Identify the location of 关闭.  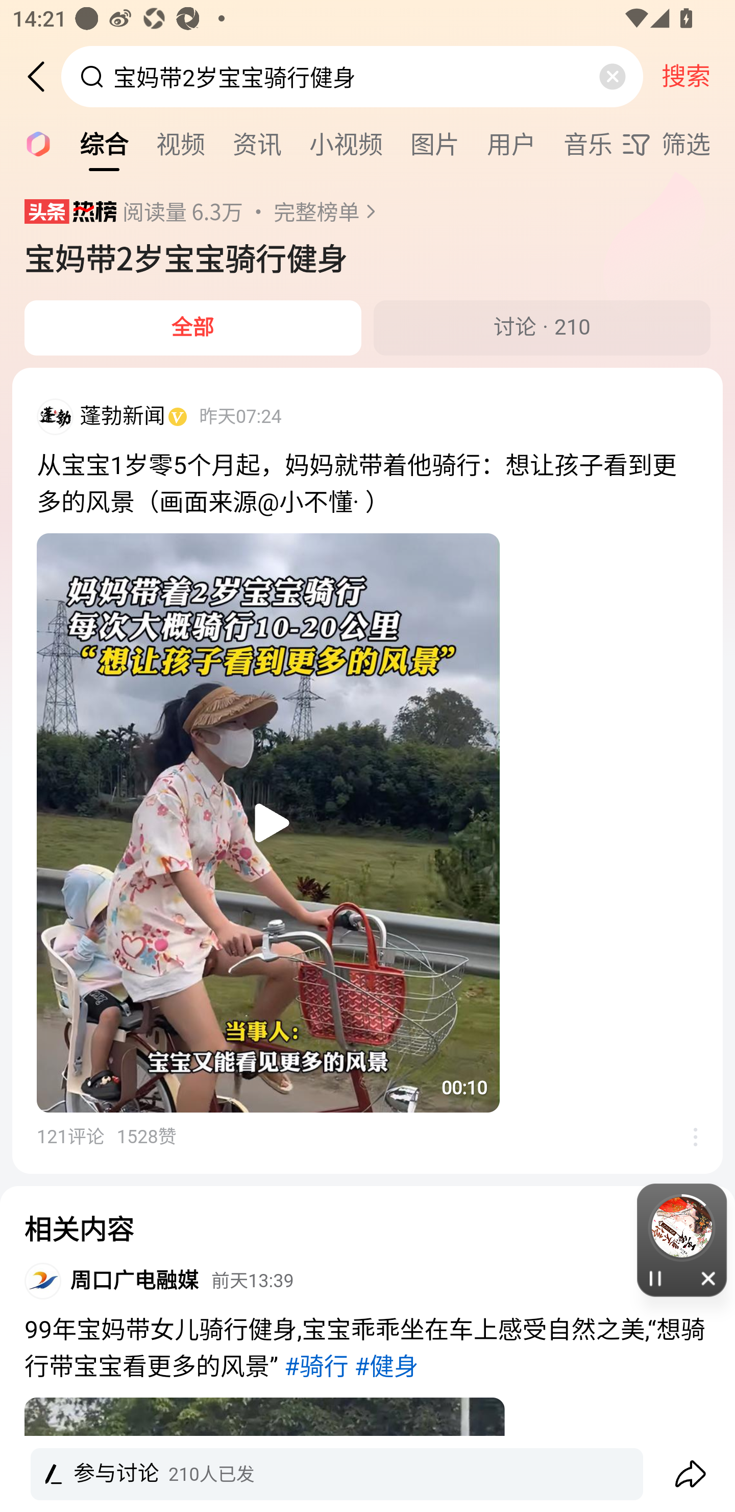
(709, 1278).